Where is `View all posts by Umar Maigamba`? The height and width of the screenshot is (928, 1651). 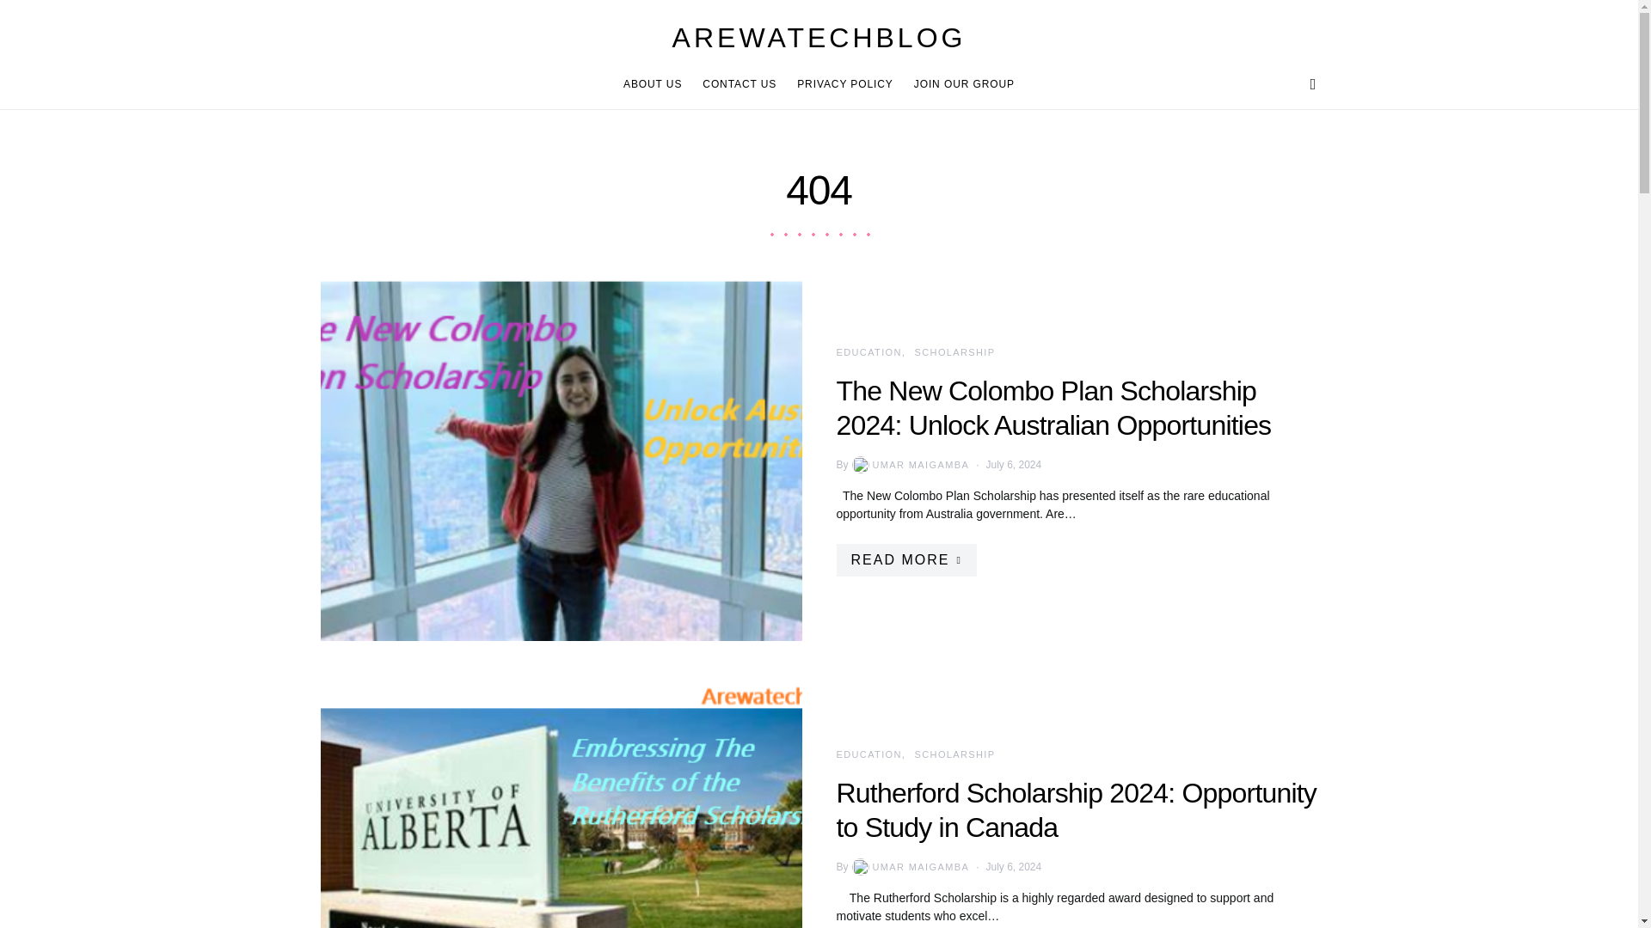
View all posts by Umar Maigamba is located at coordinates (909, 464).